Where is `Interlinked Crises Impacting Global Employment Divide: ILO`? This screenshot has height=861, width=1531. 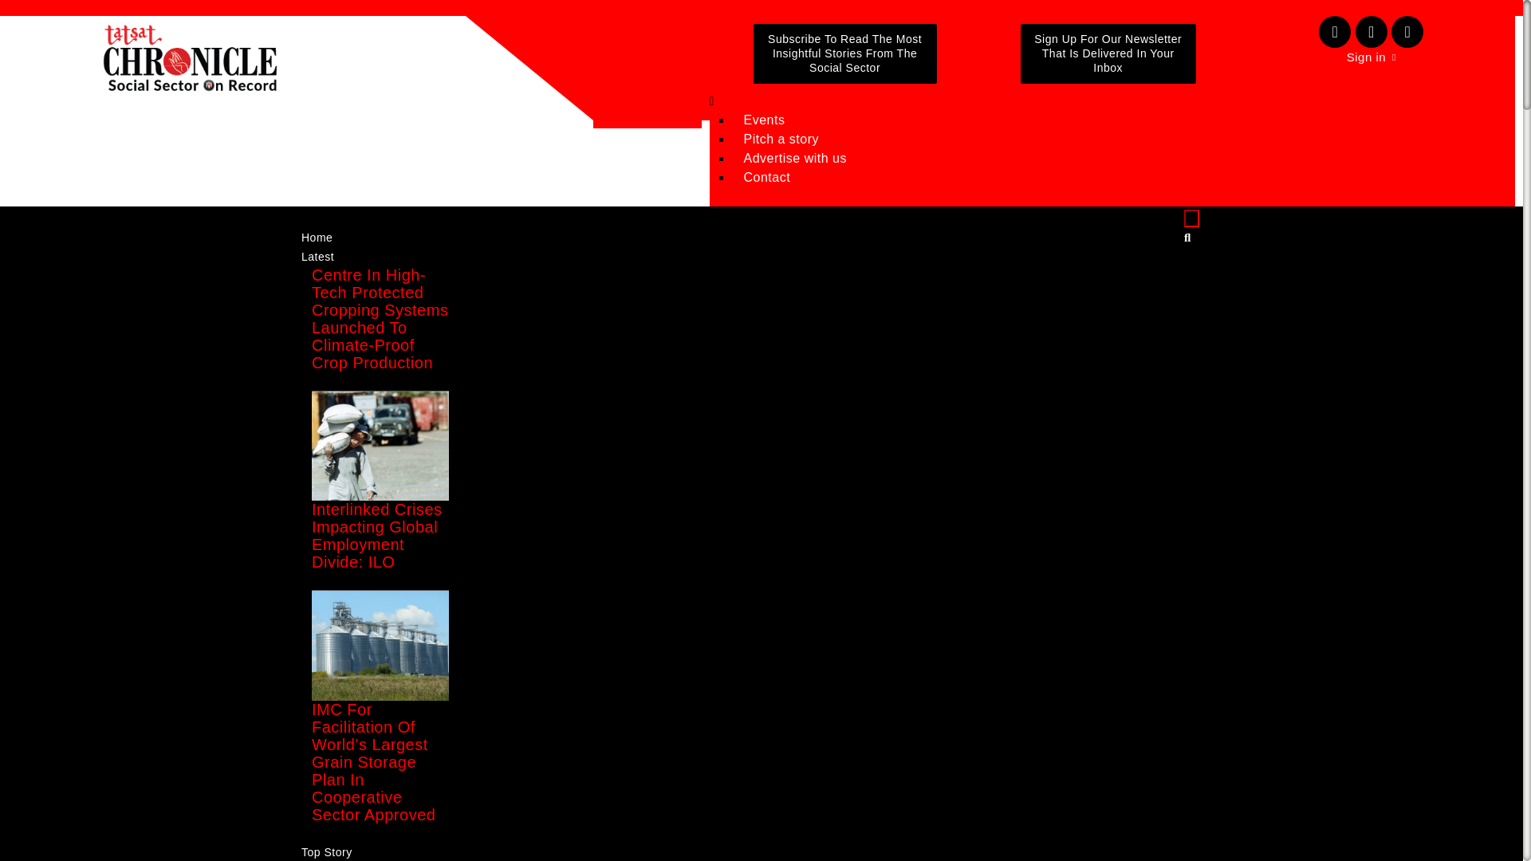
Interlinked Crises Impacting Global Employment Divide: ILO is located at coordinates (376, 536).